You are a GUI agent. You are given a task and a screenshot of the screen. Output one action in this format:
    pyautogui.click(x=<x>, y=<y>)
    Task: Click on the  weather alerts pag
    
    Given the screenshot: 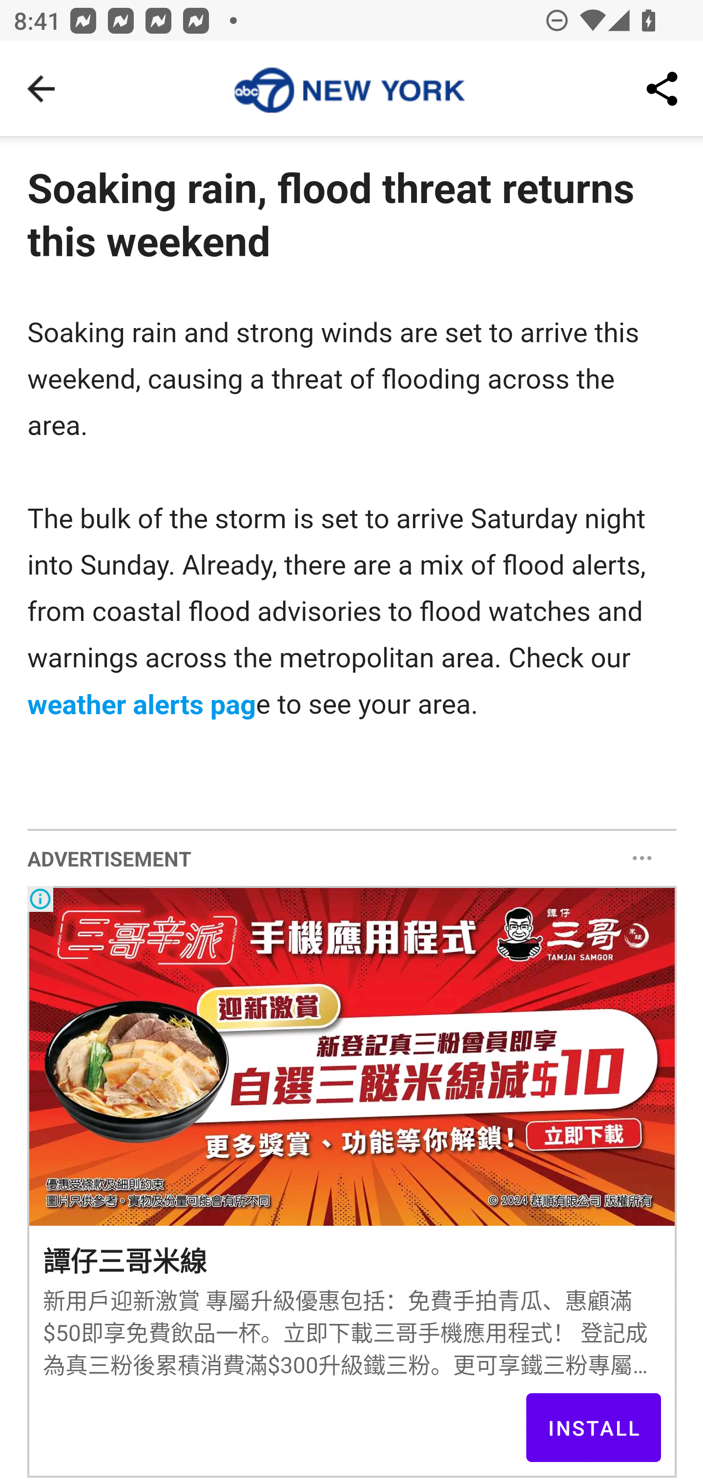 What is the action you would take?
    pyautogui.click(x=142, y=703)
    